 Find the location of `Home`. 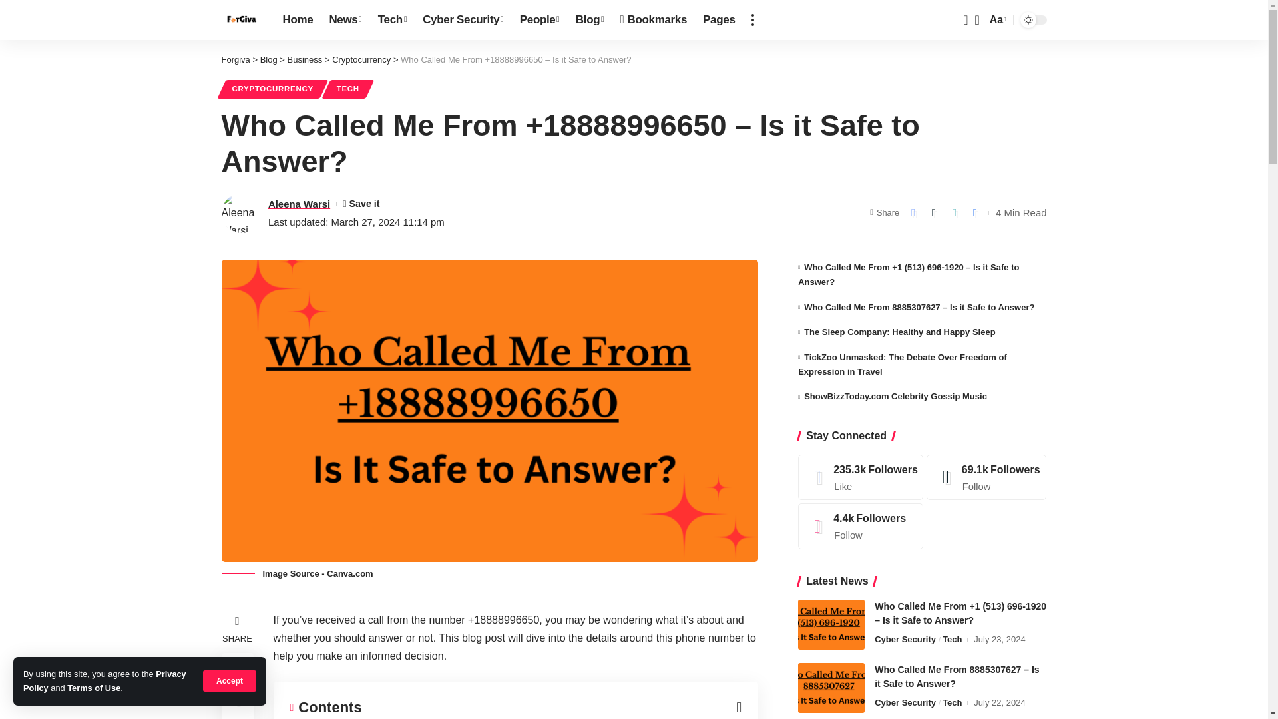

Home is located at coordinates (297, 20).